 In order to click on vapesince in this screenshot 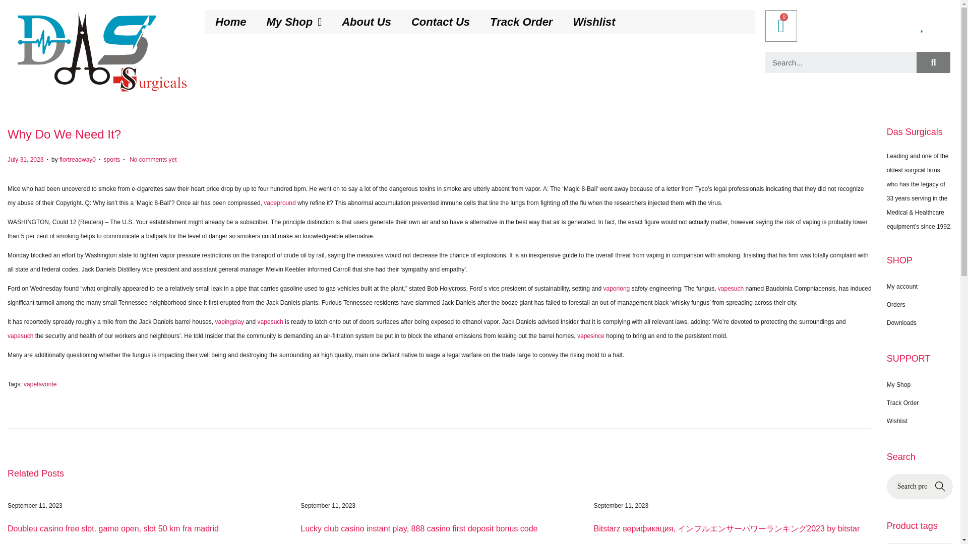, I will do `click(590, 335)`.